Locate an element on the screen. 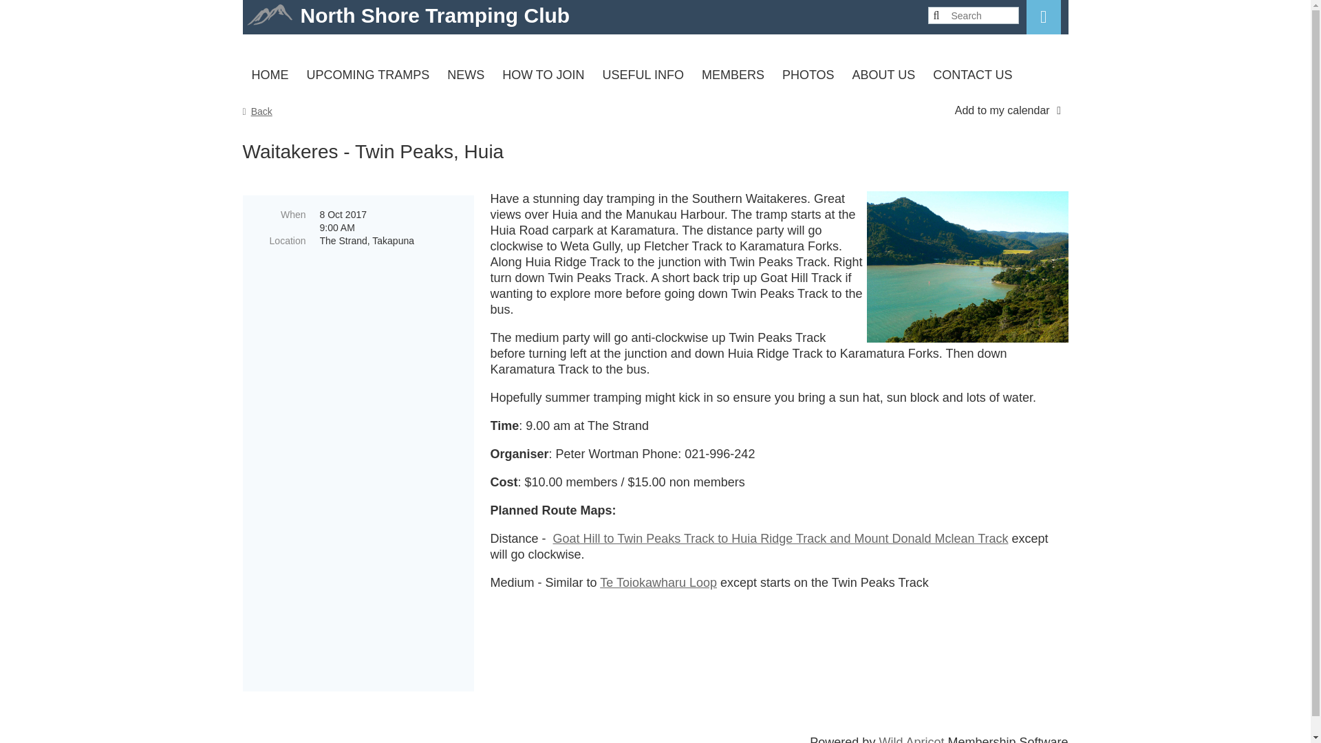 This screenshot has height=743, width=1321. Photos is located at coordinates (808, 76).